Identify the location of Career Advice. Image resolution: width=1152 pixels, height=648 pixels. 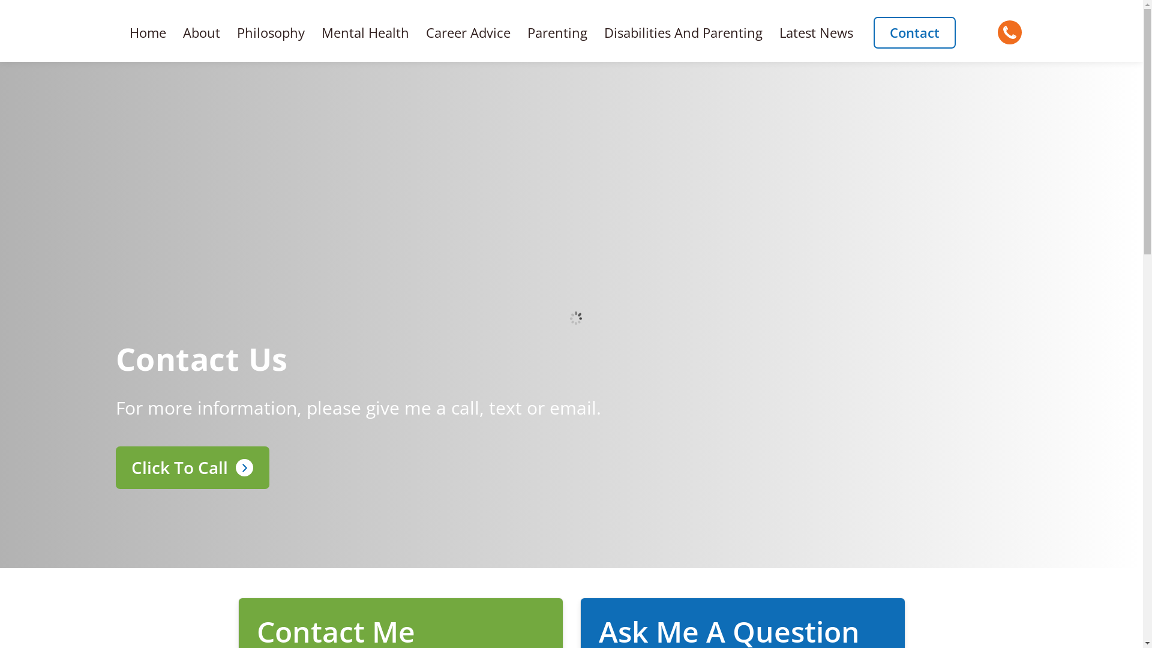
(468, 32).